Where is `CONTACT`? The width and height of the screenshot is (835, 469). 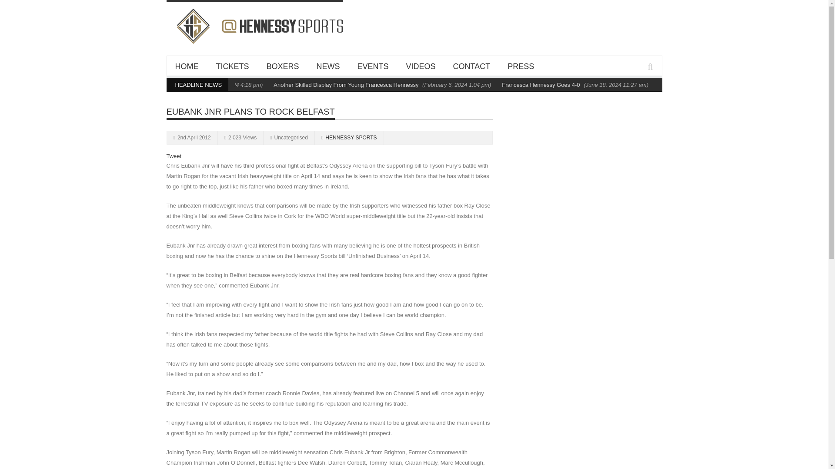
CONTACT is located at coordinates (471, 66).